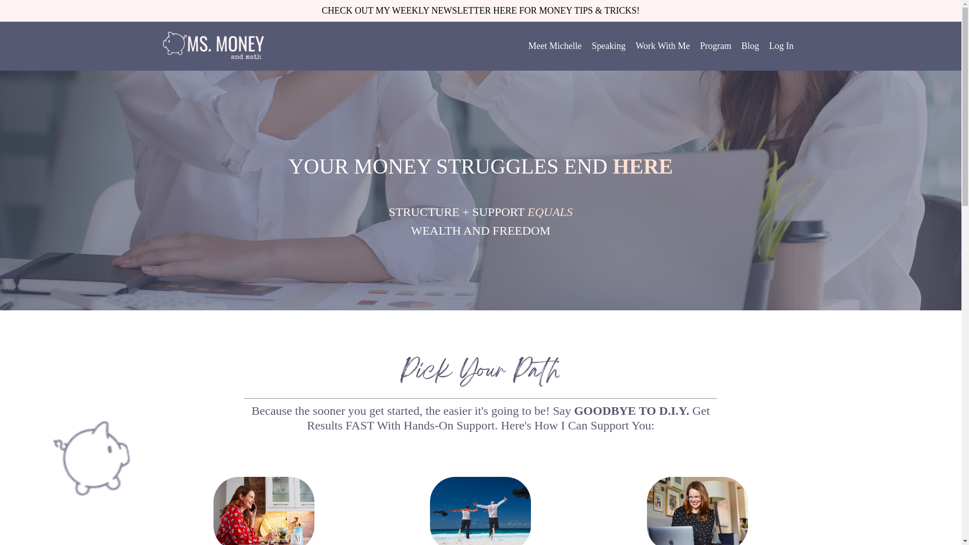 This screenshot has width=969, height=545. What do you see at coordinates (716, 45) in the screenshot?
I see `Program` at bounding box center [716, 45].